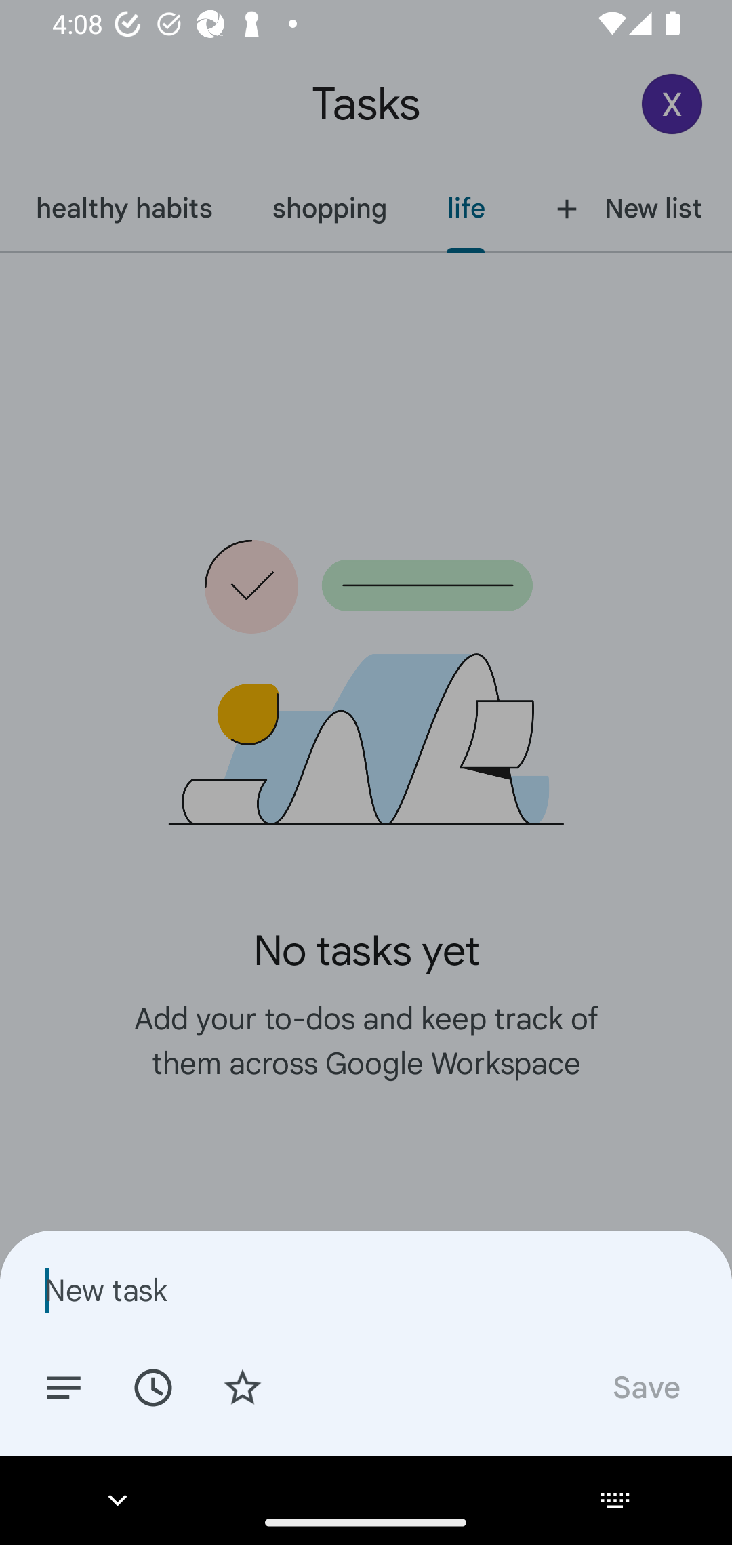 The height and width of the screenshot is (1545, 732). Describe the element at coordinates (366, 1290) in the screenshot. I see `New task` at that location.